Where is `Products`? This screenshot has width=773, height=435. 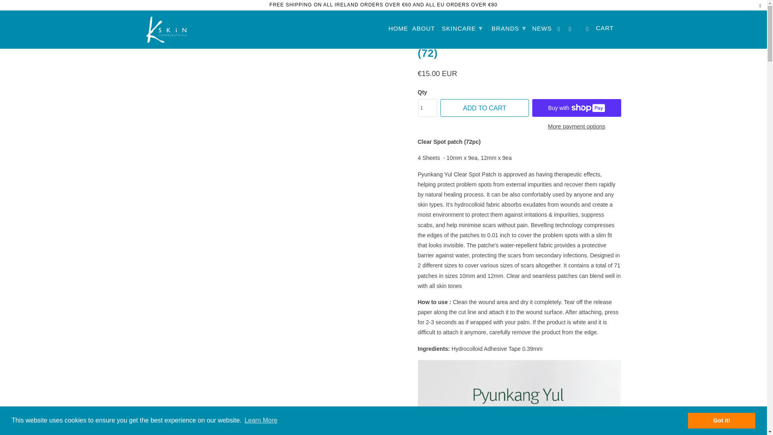
Products is located at coordinates (180, 13).